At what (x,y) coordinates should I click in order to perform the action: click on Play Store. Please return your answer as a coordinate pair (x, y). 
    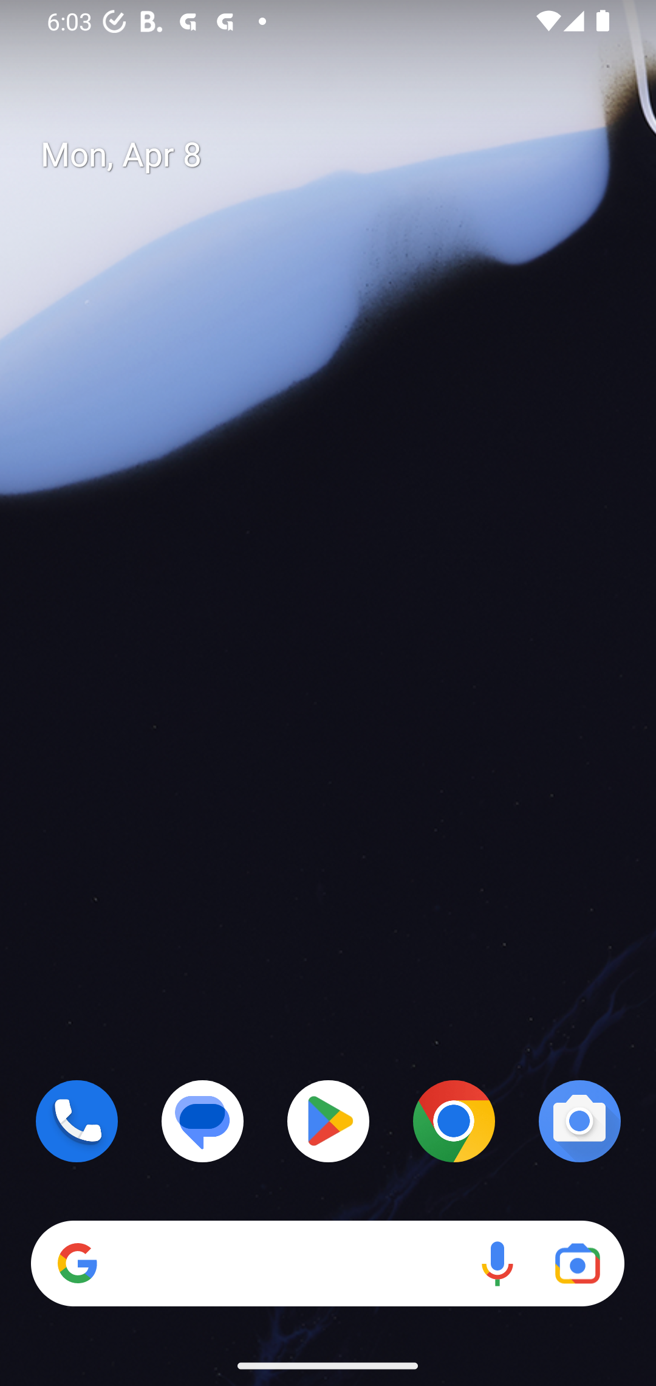
    Looking at the image, I should click on (328, 1121).